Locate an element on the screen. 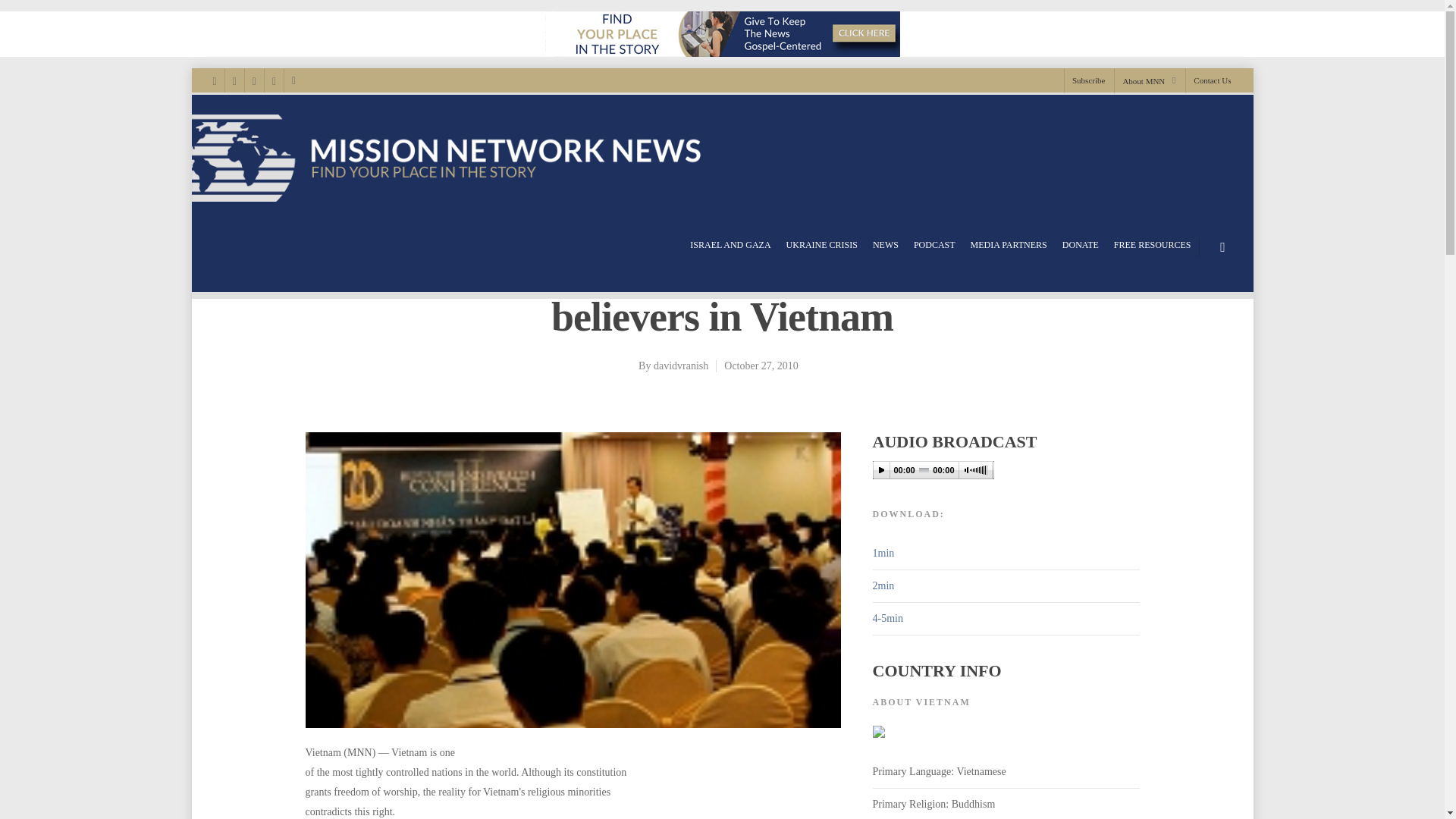  Posts by davidvranish is located at coordinates (681, 366).